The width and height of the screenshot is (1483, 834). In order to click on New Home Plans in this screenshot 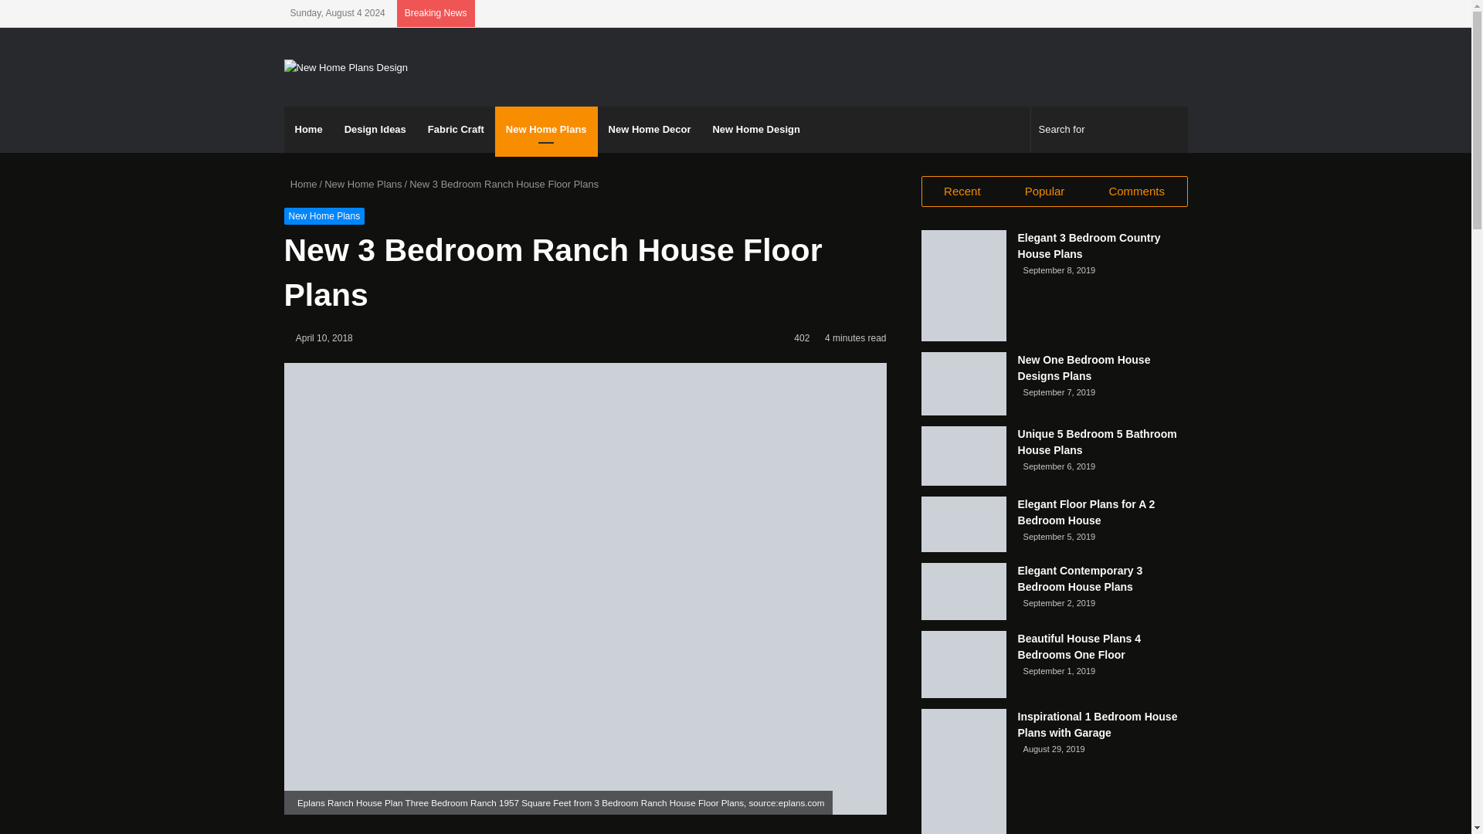, I will do `click(546, 130)`.